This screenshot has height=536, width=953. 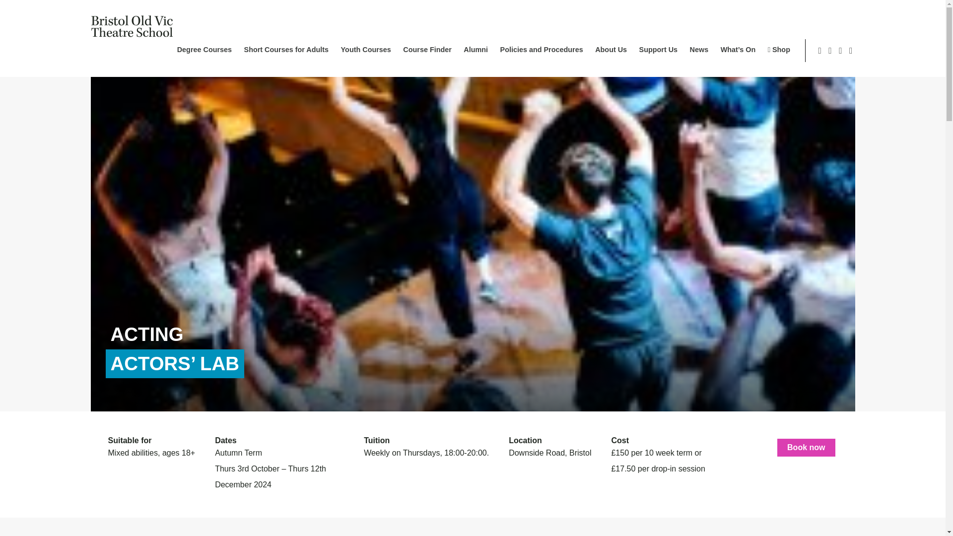 I want to click on News, so click(x=699, y=49).